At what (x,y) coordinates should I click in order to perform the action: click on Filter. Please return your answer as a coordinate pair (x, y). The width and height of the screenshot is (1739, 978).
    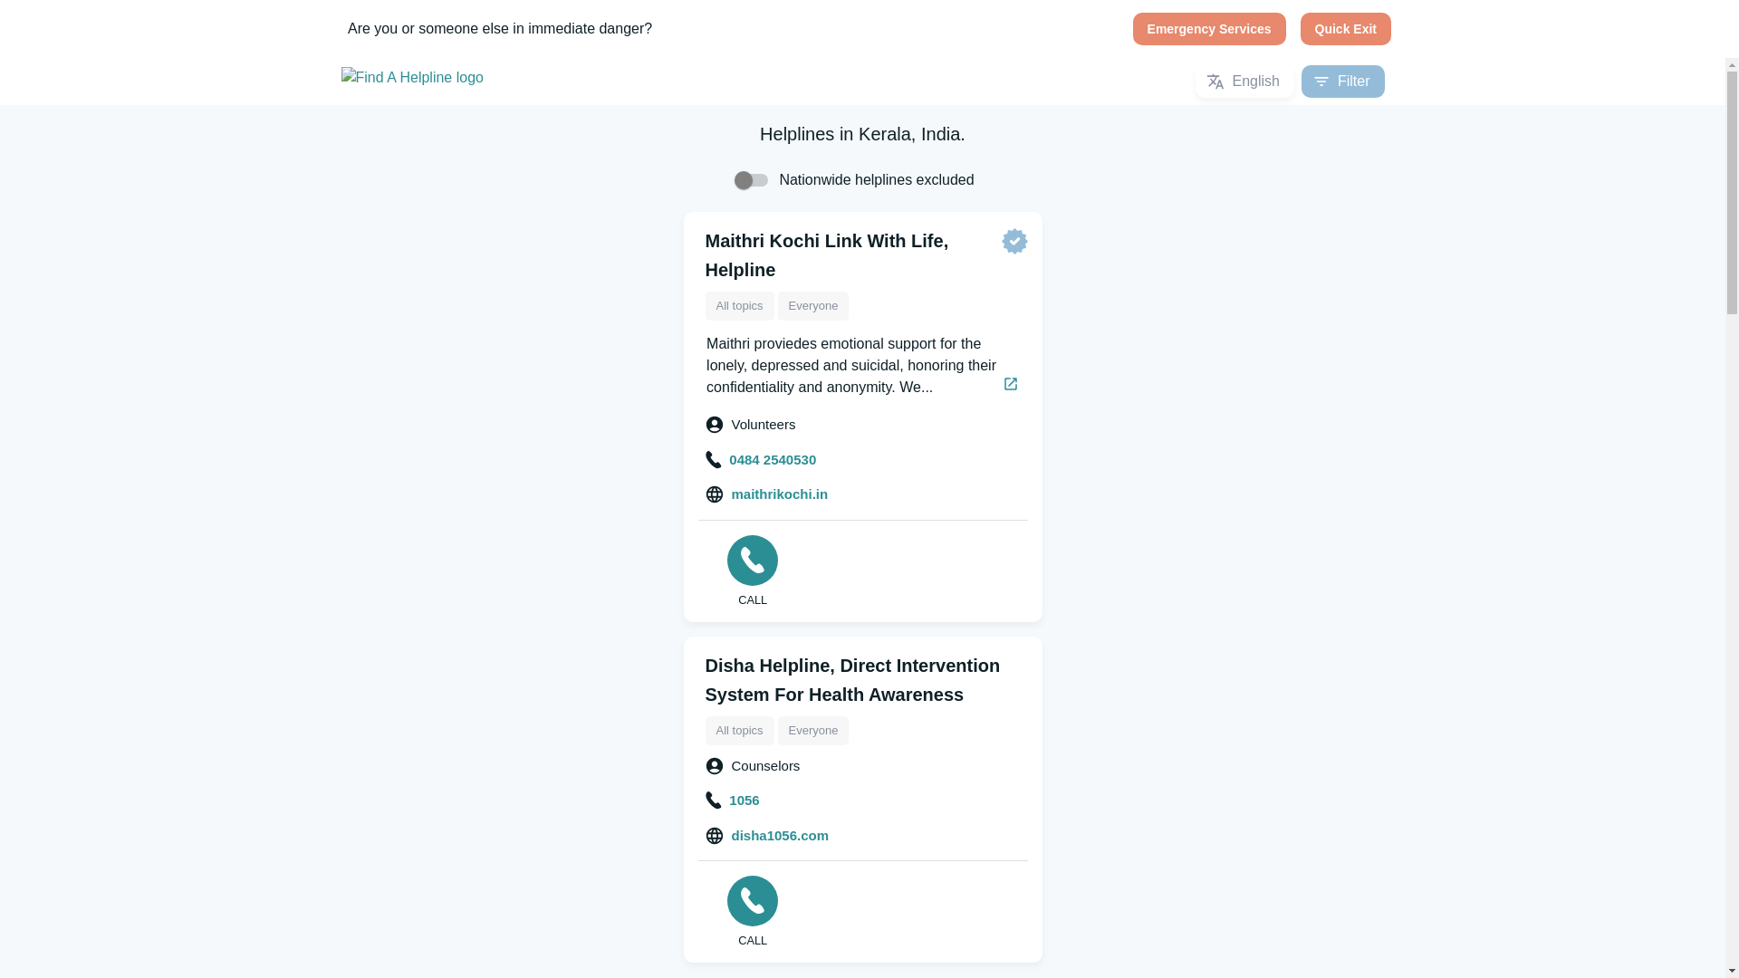
    Looking at the image, I should click on (1342, 81).